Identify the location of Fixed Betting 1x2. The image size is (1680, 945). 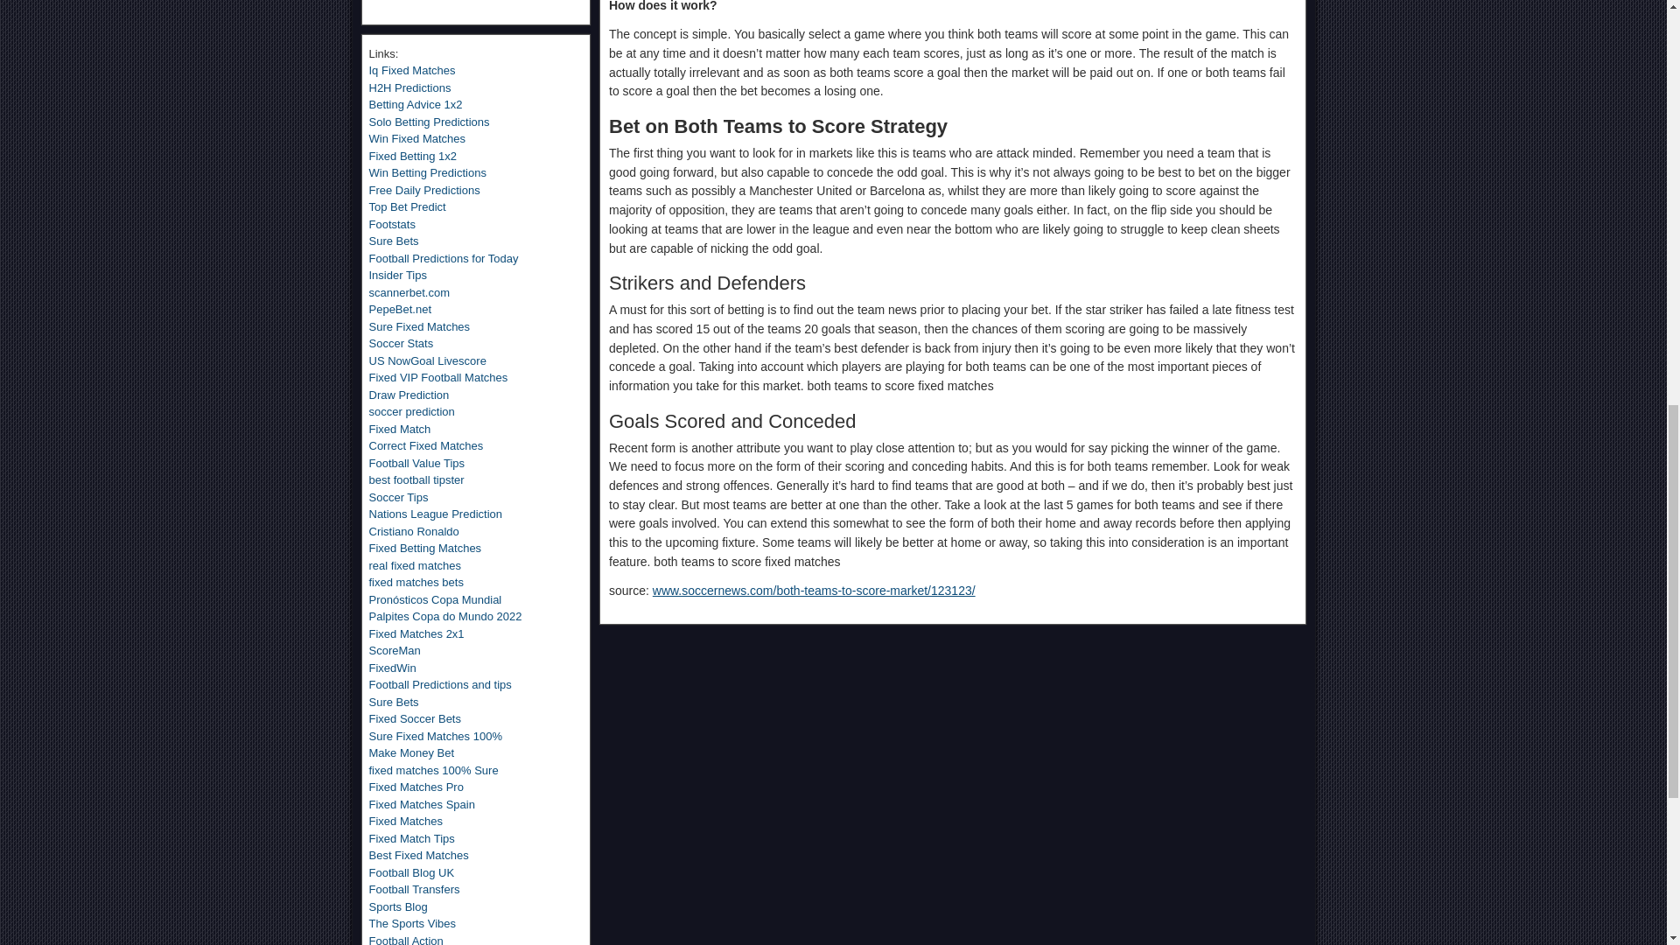
(413, 156).